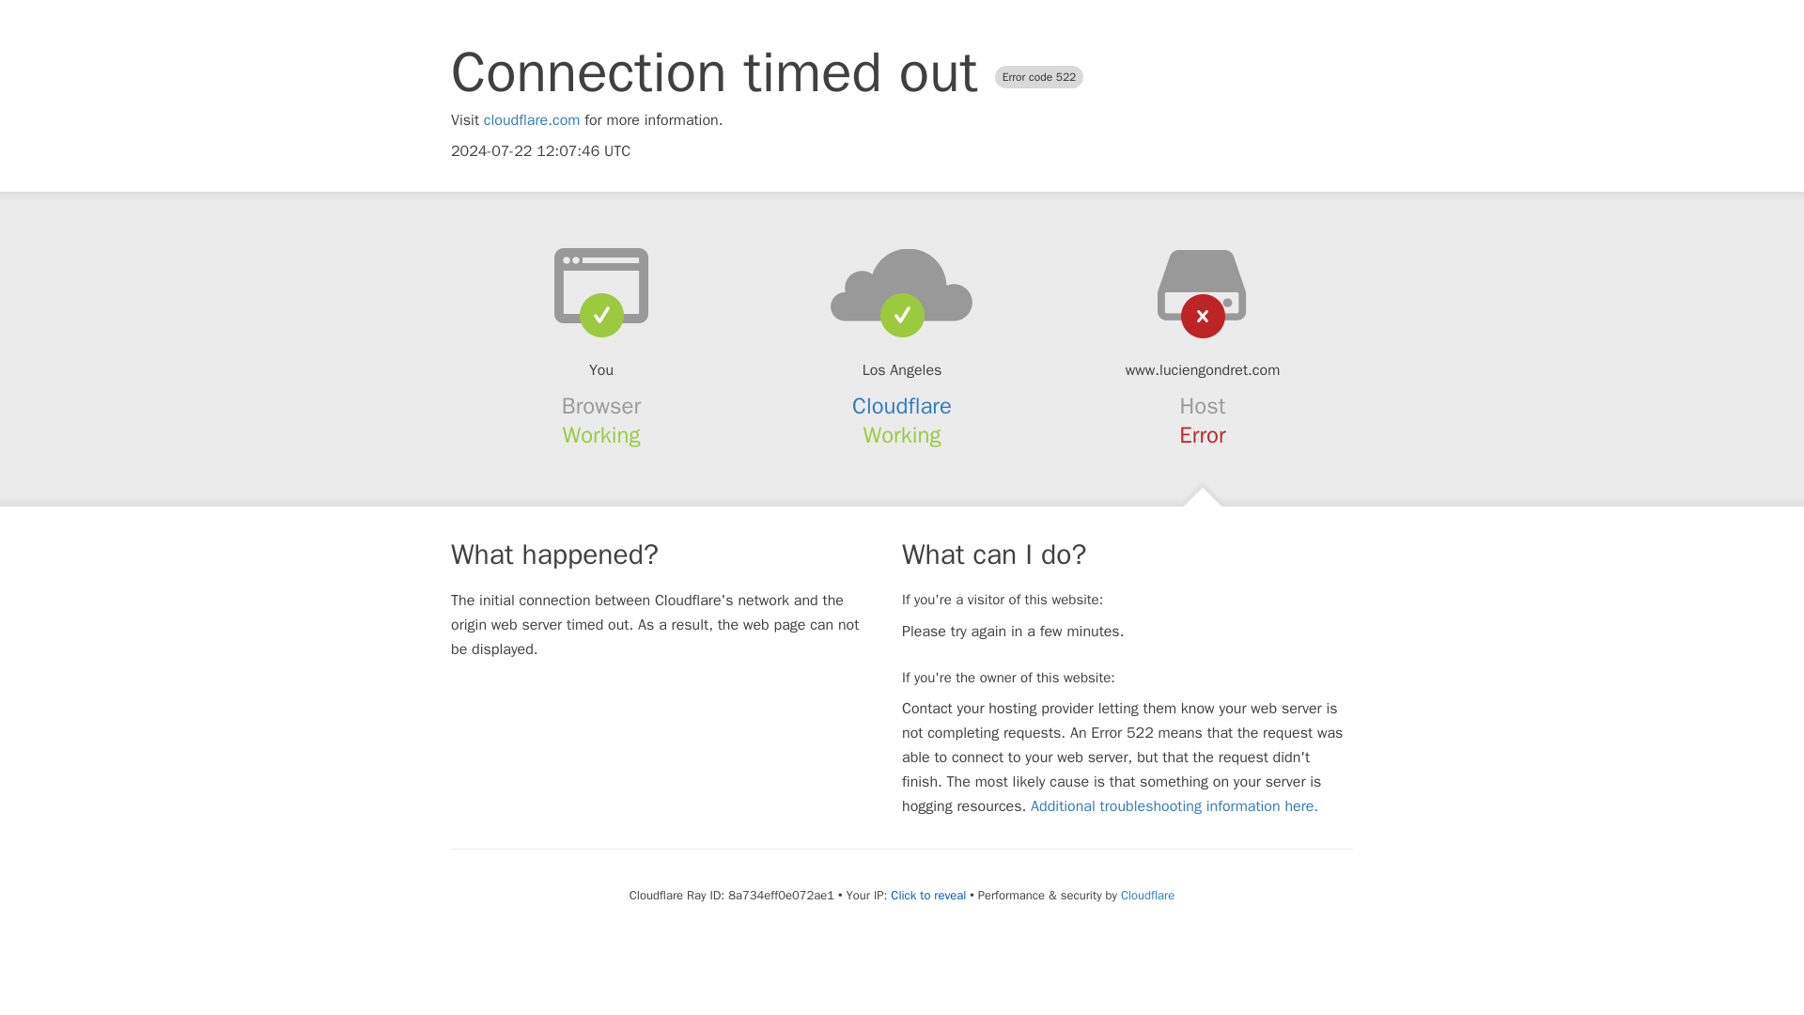  Describe the element at coordinates (1174, 806) in the screenshot. I see `Additional troubleshooting information here.` at that location.